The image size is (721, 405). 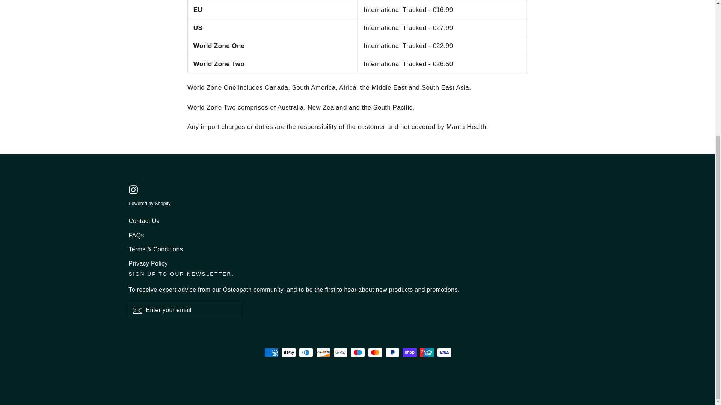 What do you see at coordinates (323, 352) in the screenshot?
I see `Discover` at bounding box center [323, 352].